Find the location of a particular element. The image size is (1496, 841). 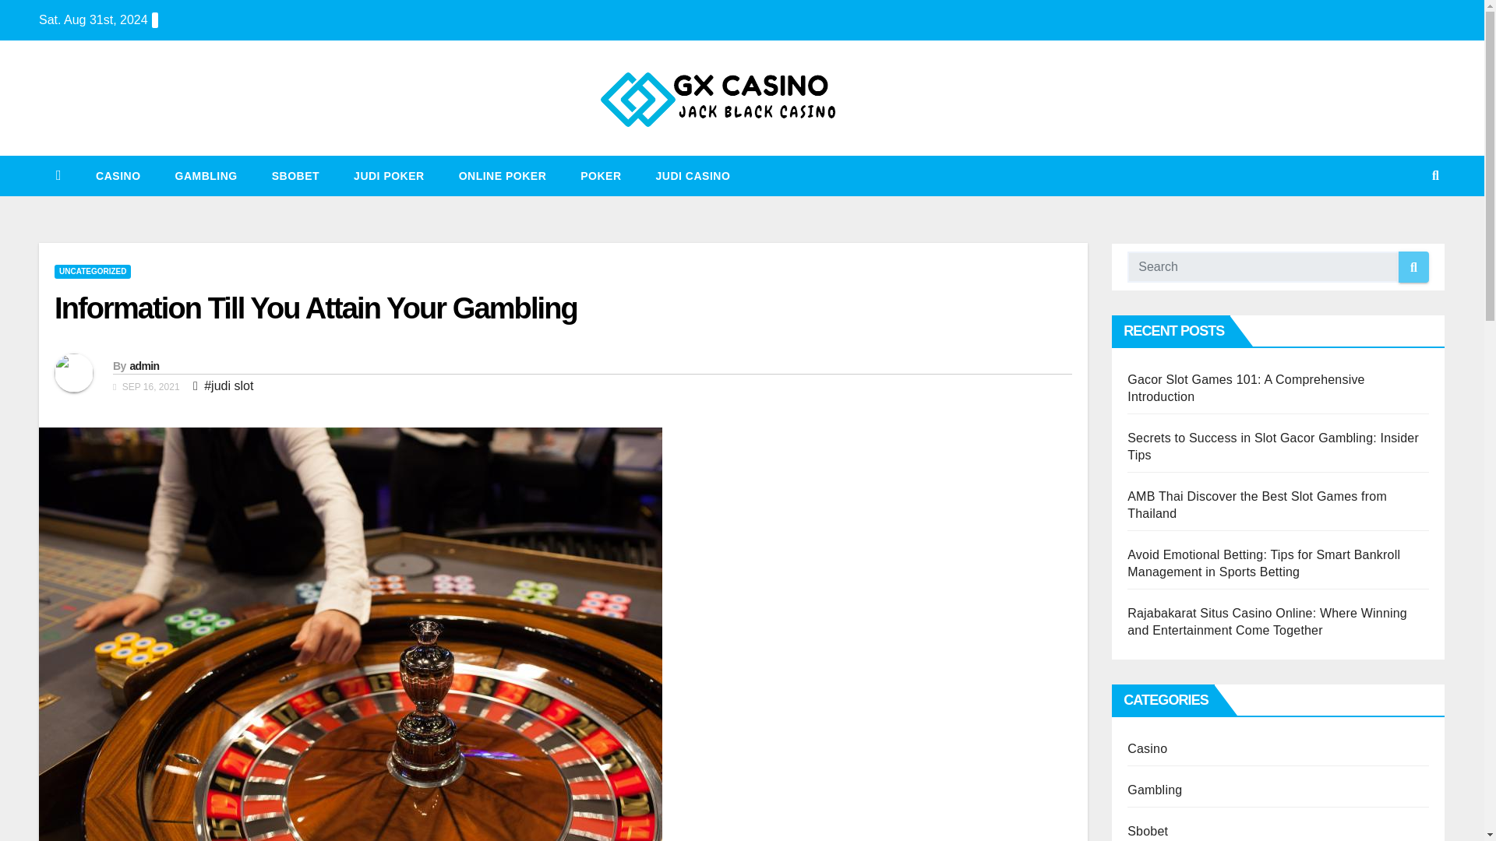

JUDI POKER is located at coordinates (389, 175).